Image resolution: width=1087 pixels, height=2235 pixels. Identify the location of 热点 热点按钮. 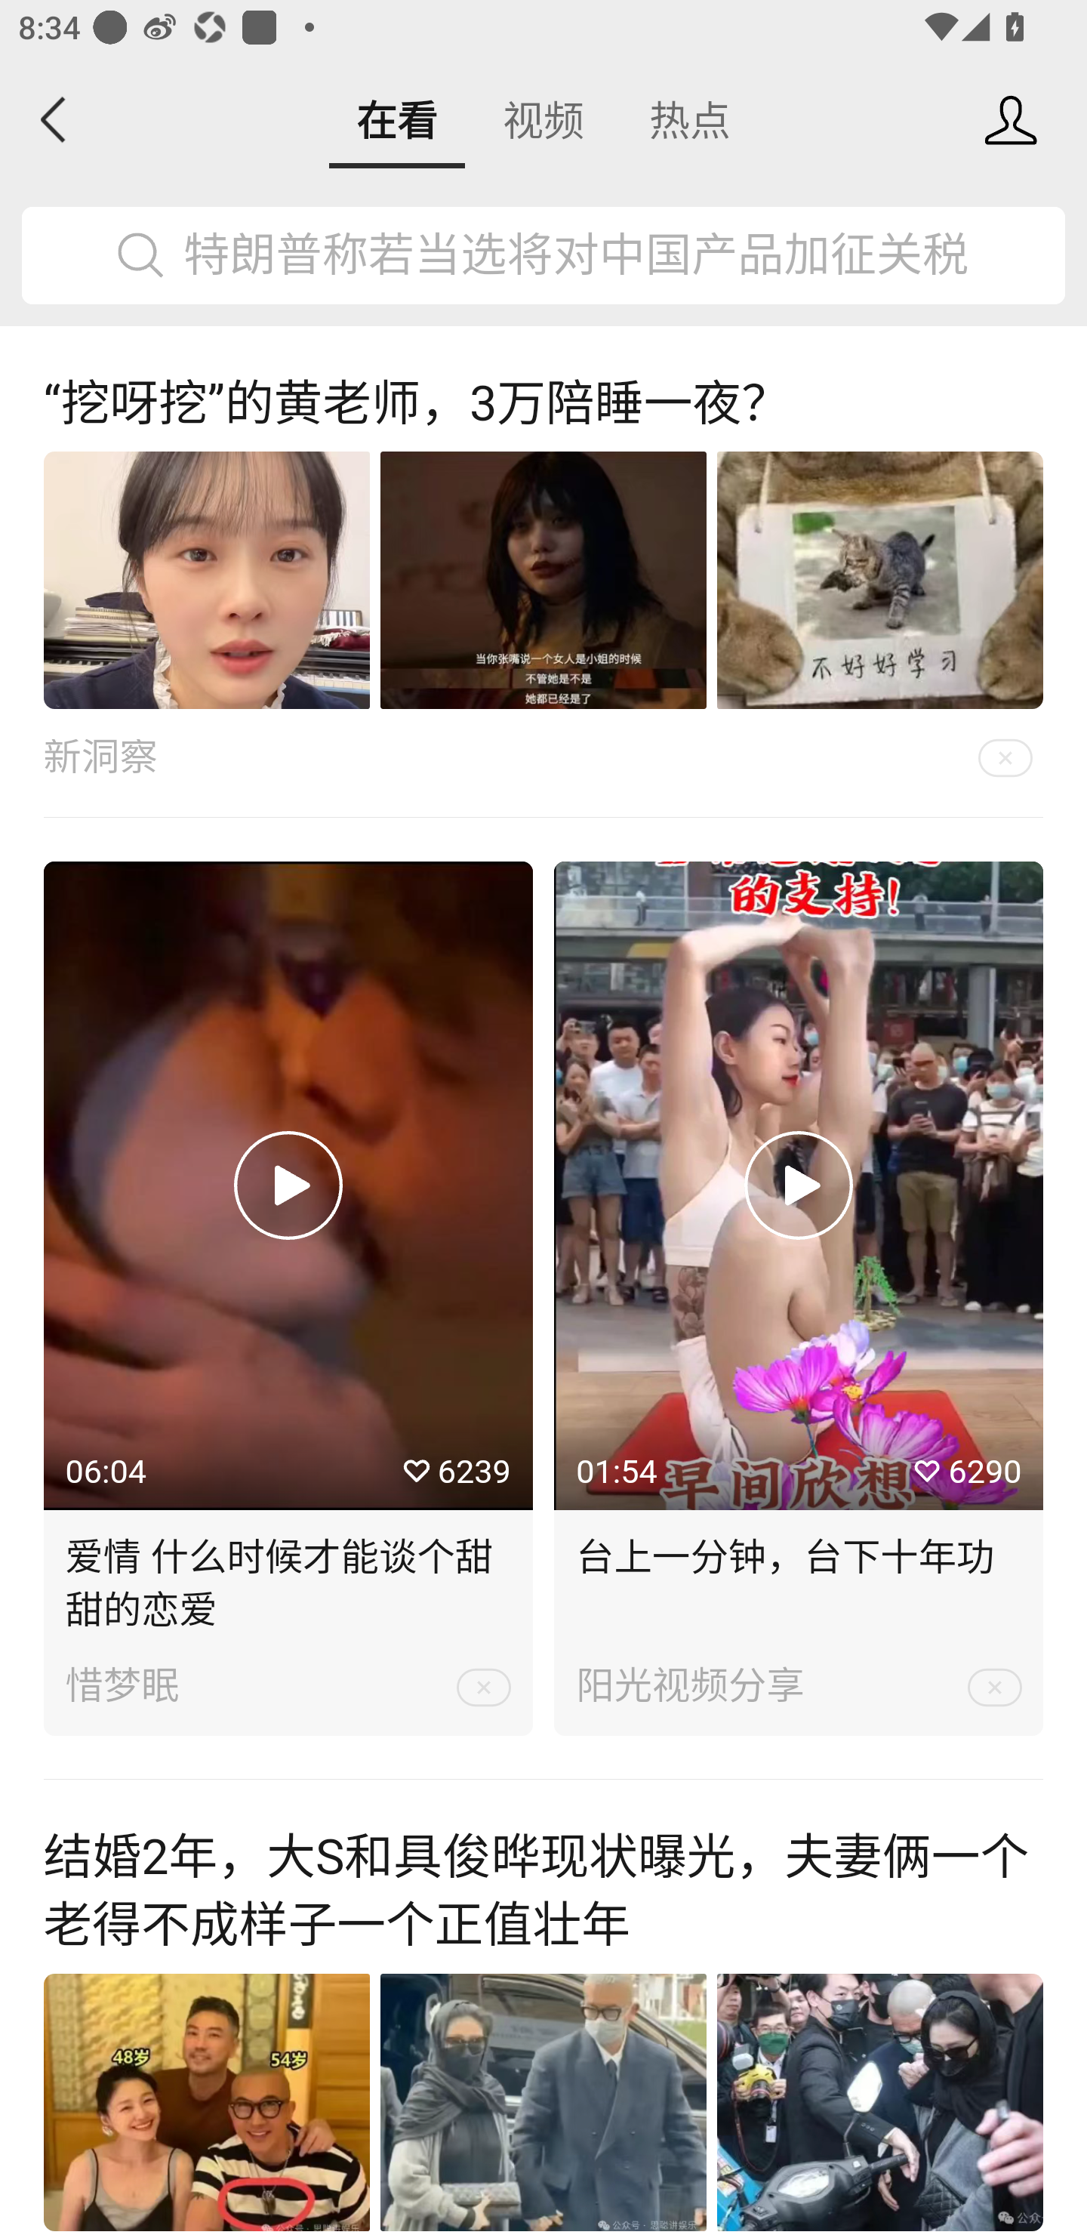
(689, 119).